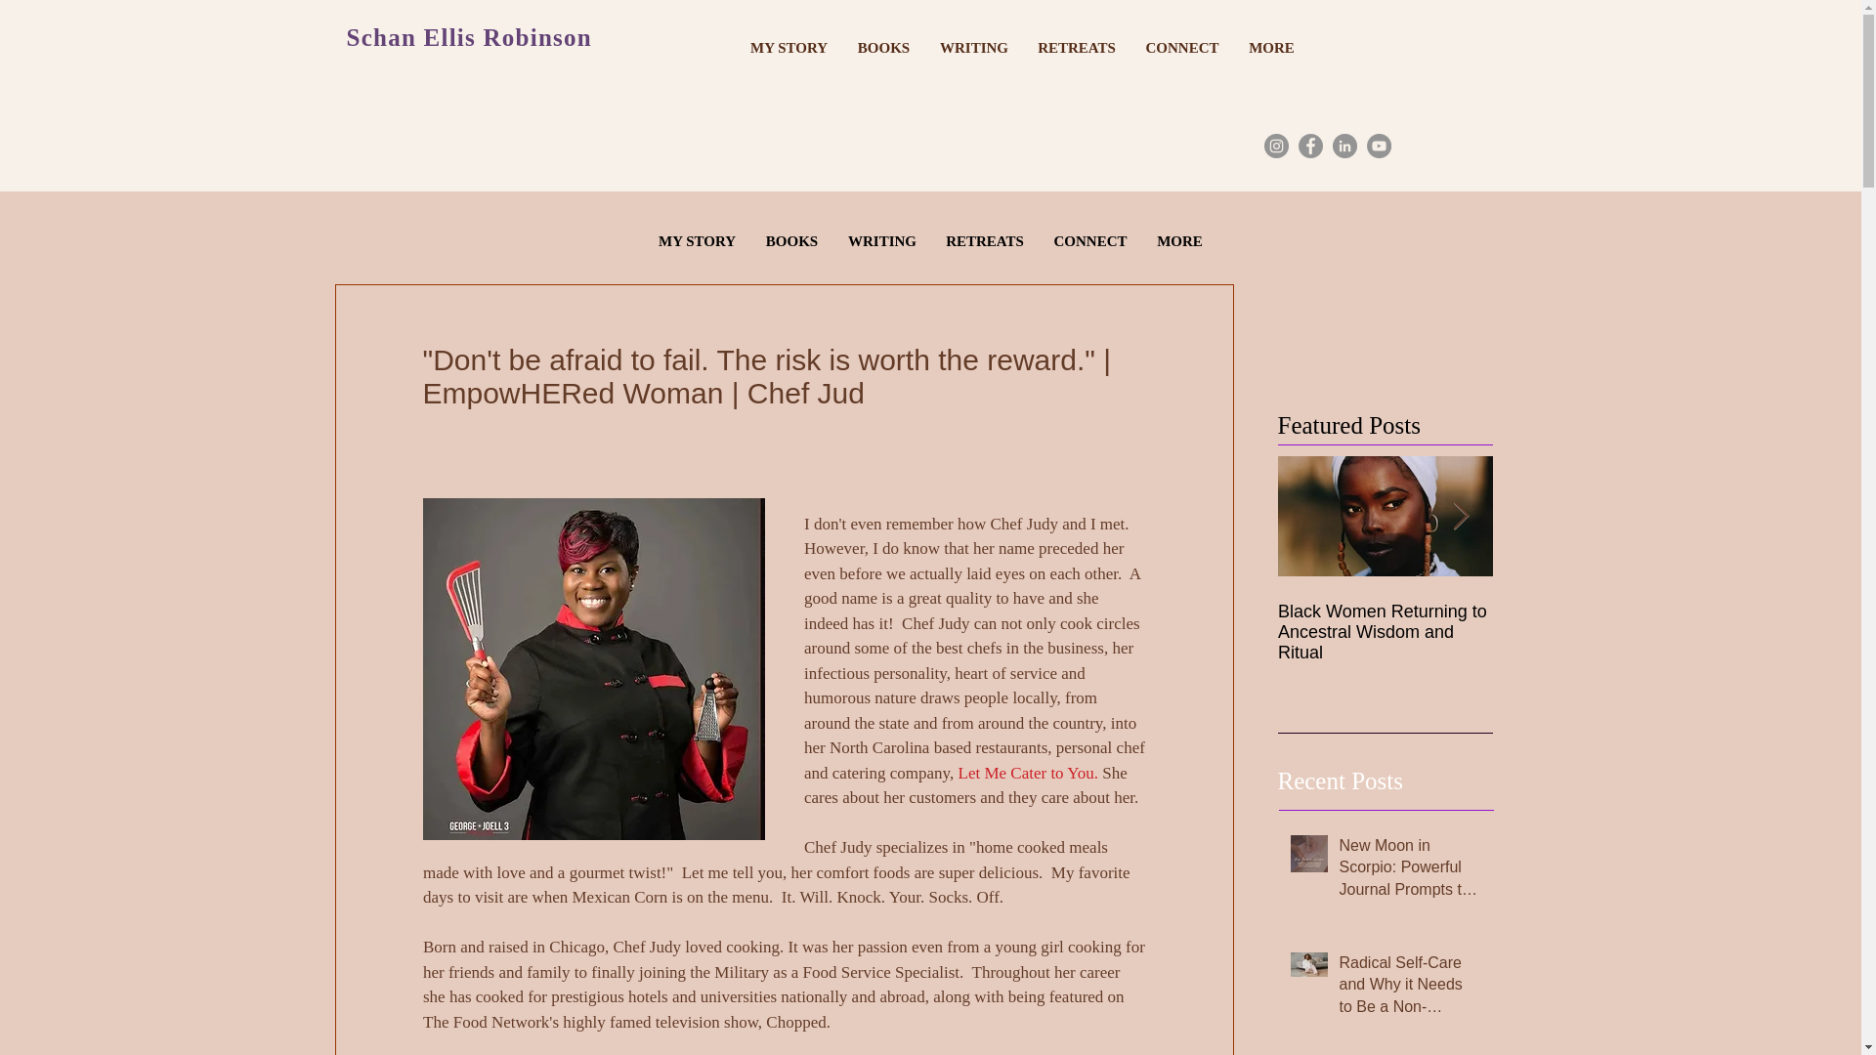  What do you see at coordinates (469, 37) in the screenshot?
I see `Schan Ellis Robinson` at bounding box center [469, 37].